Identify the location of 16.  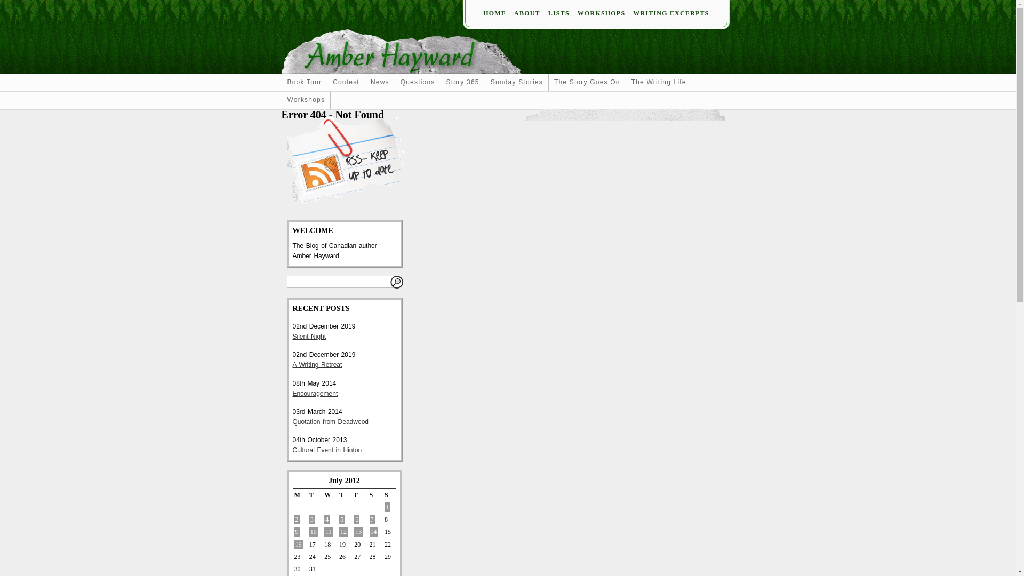
(299, 545).